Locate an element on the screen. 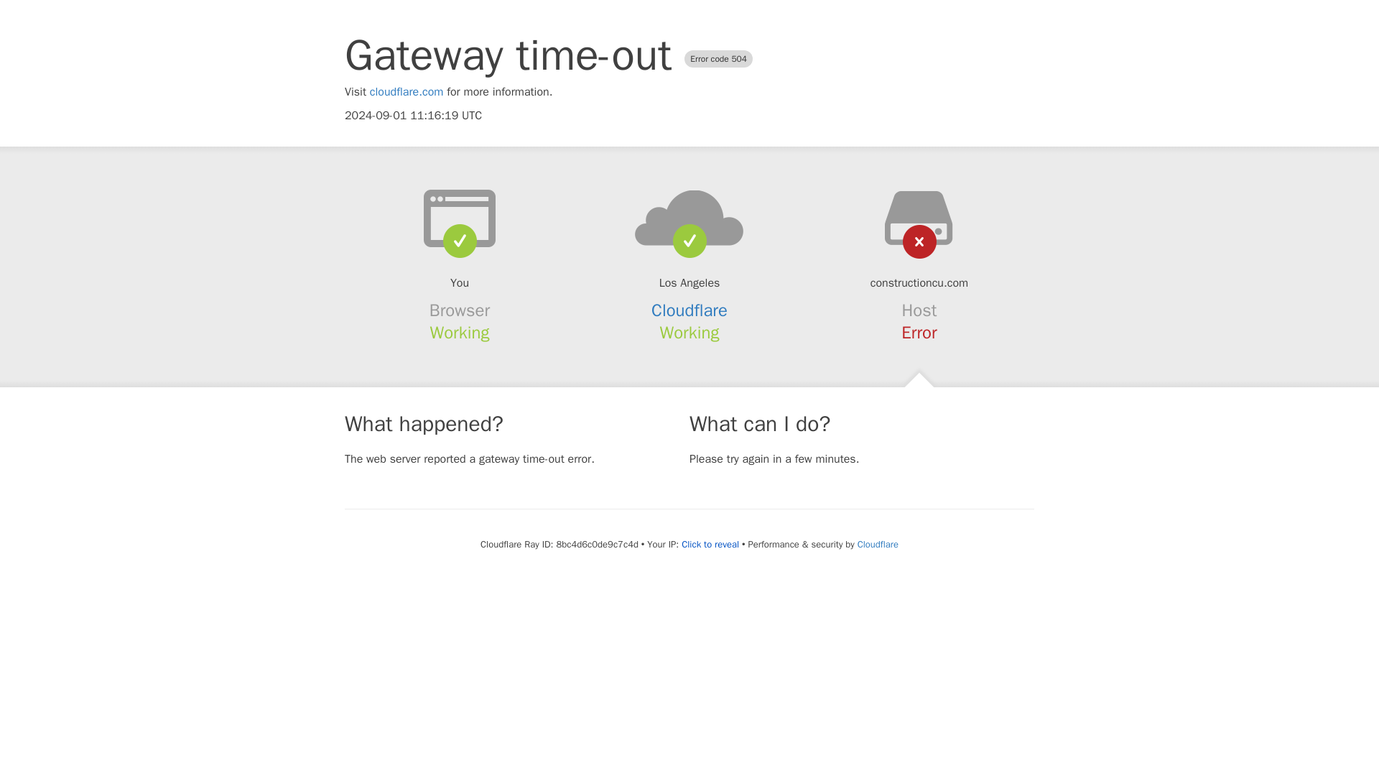 The height and width of the screenshot is (776, 1379). cloudflare.com is located at coordinates (407, 92).